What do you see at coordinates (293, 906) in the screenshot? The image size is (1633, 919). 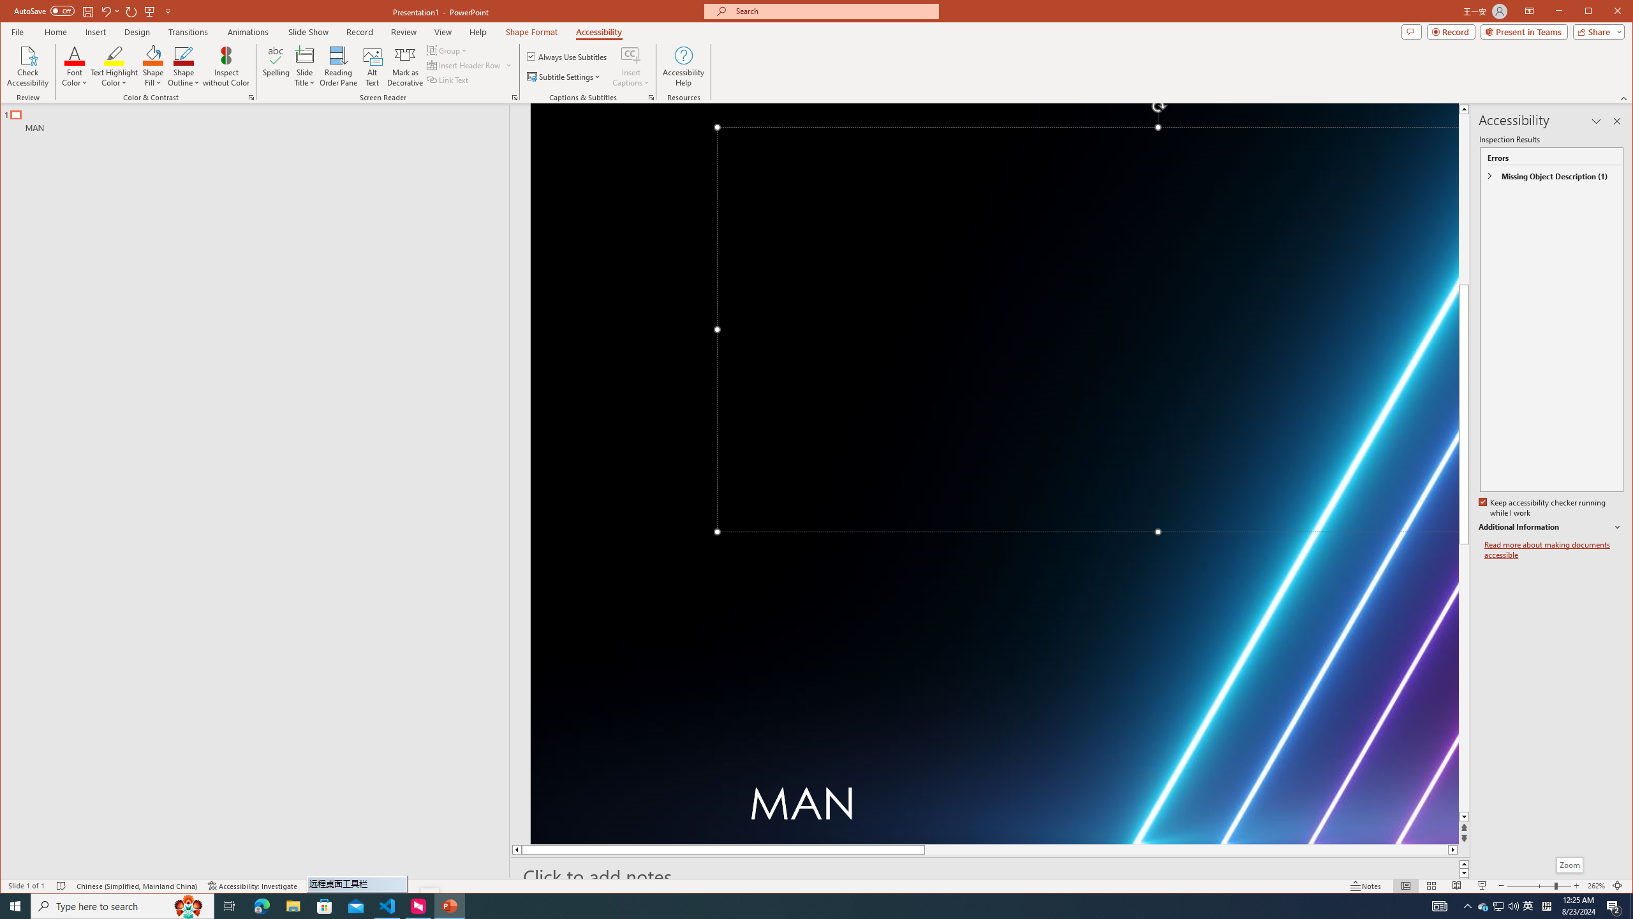 I see `File Explorer` at bounding box center [293, 906].